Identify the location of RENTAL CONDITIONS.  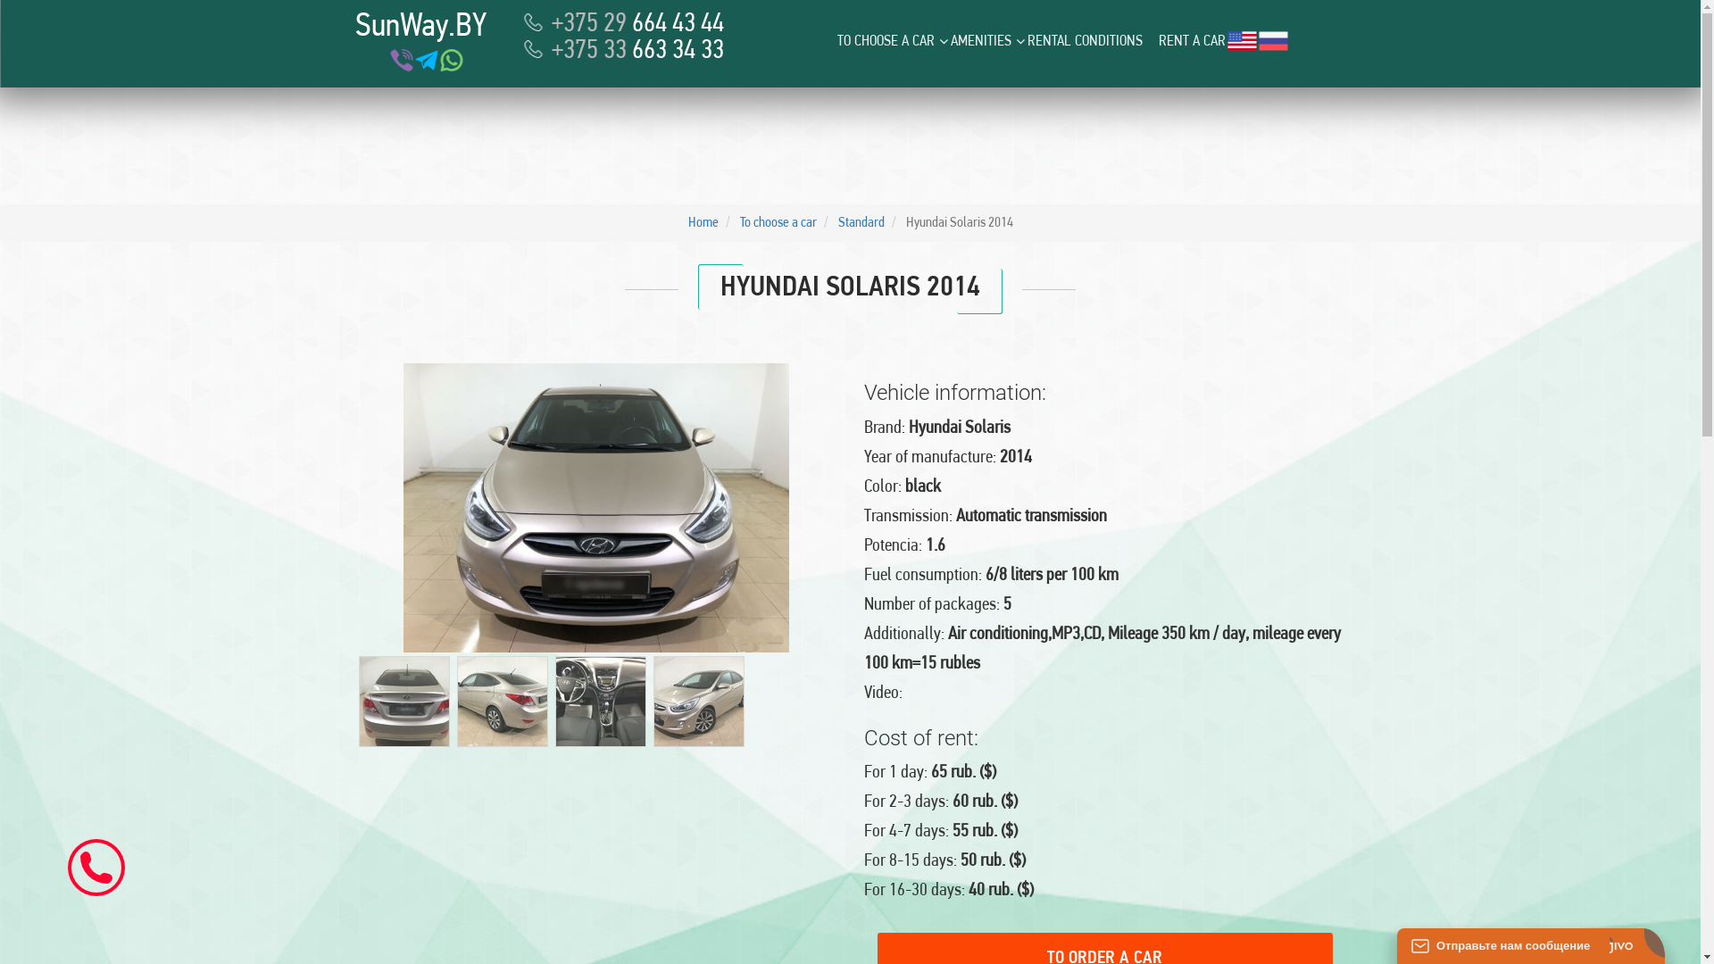
(1084, 41).